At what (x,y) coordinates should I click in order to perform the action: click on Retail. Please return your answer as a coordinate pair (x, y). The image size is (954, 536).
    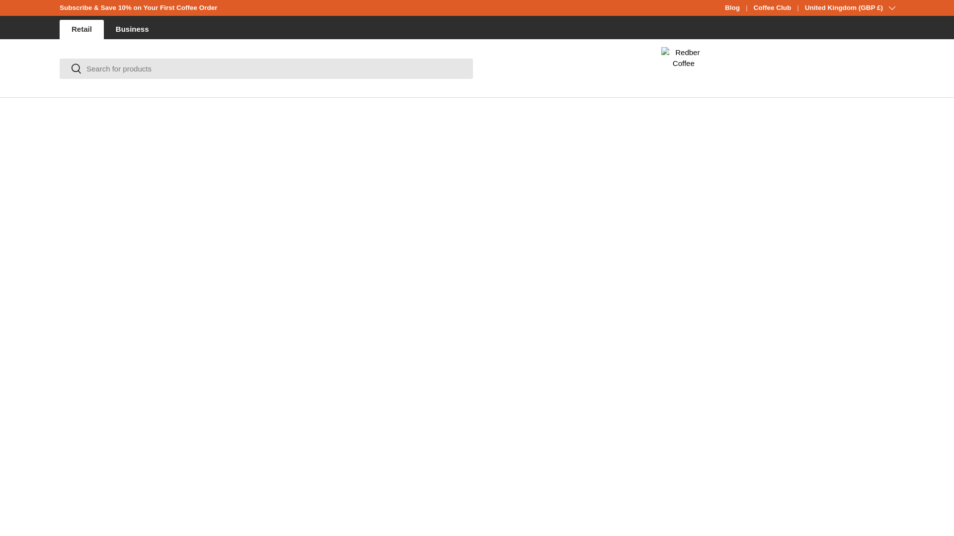
    Looking at the image, I should click on (81, 29).